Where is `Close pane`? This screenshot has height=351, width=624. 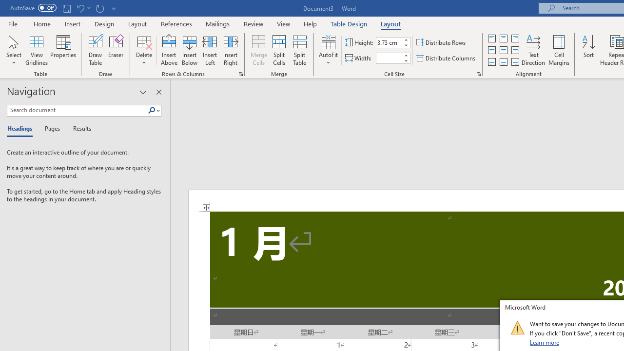 Close pane is located at coordinates (158, 92).